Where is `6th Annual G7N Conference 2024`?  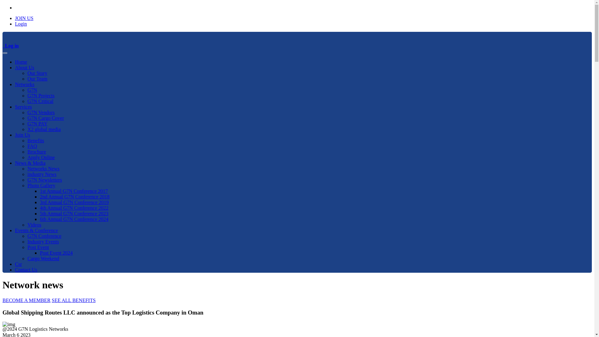 6th Annual G7N Conference 2024 is located at coordinates (74, 219).